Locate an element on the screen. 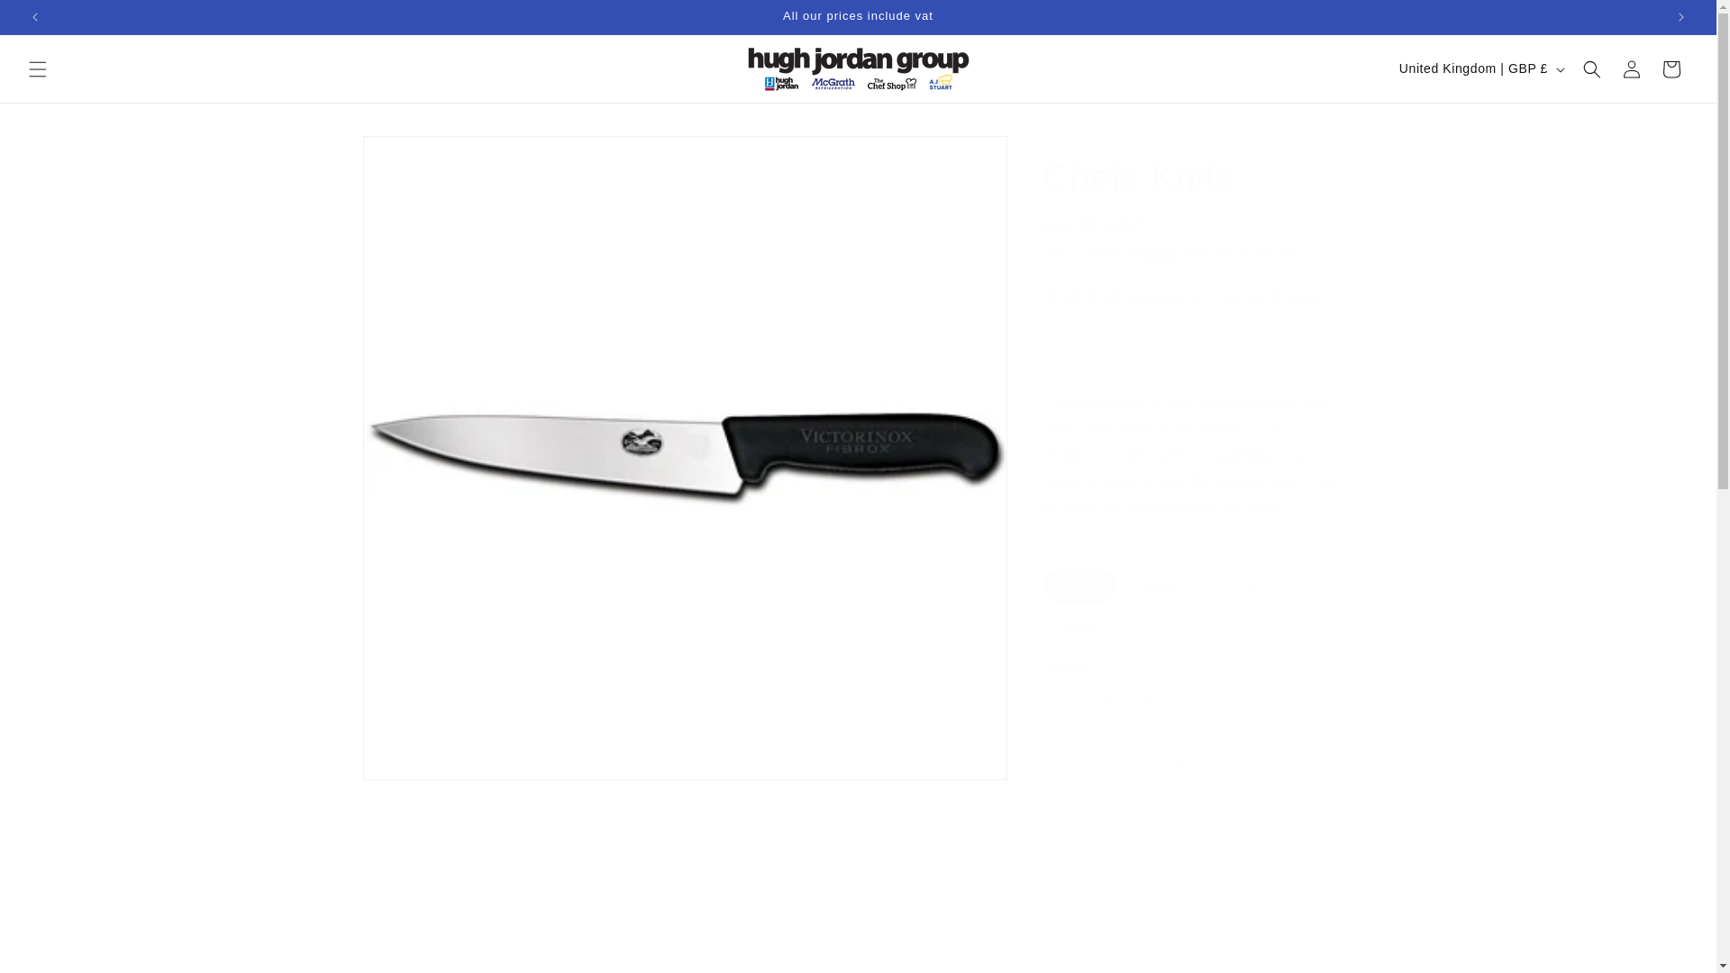 The width and height of the screenshot is (1730, 973). 1 is located at coordinates (1106, 703).